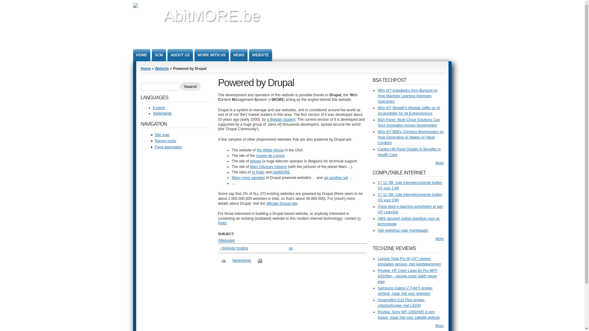 The image size is (589, 331). Describe the element at coordinates (410, 209) in the screenshot. I see `Xylos stoot e-learning-activiteiten af aan UP Learning` at that location.